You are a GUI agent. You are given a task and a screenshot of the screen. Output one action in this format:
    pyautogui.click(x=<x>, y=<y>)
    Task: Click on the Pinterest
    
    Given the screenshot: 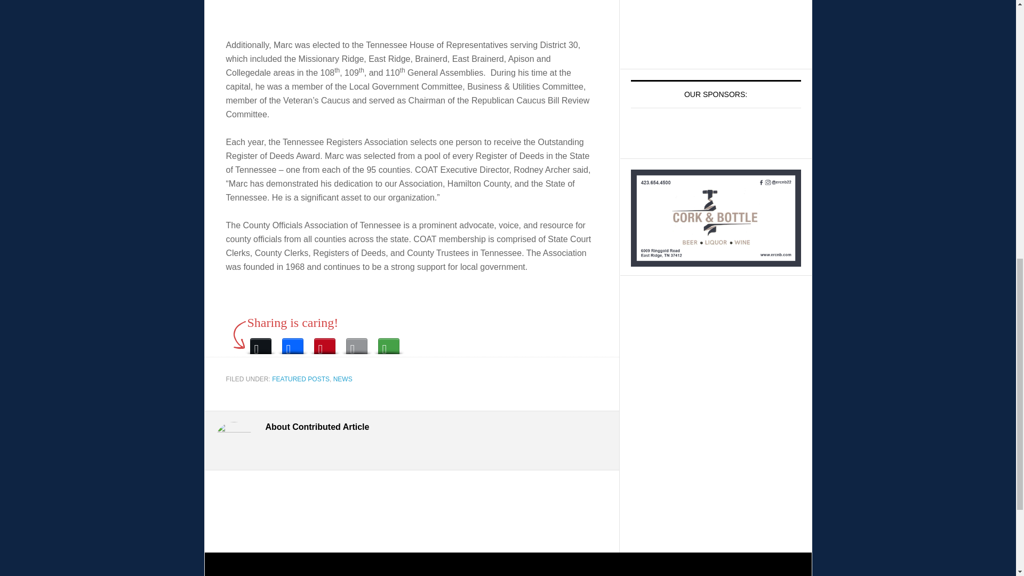 What is the action you would take?
    pyautogui.click(x=324, y=343)
    